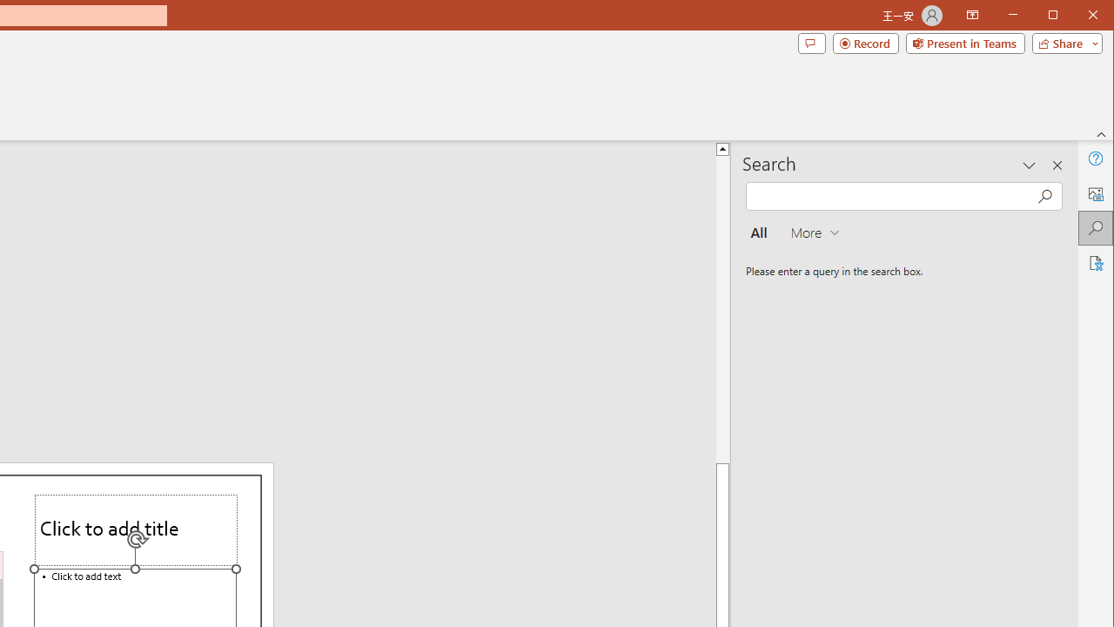  I want to click on Title TextBox, so click(136, 530).